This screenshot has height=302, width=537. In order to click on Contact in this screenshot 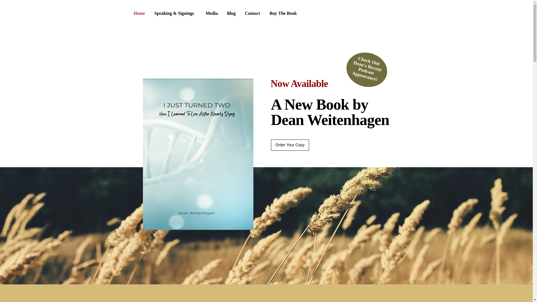, I will do `click(253, 13)`.